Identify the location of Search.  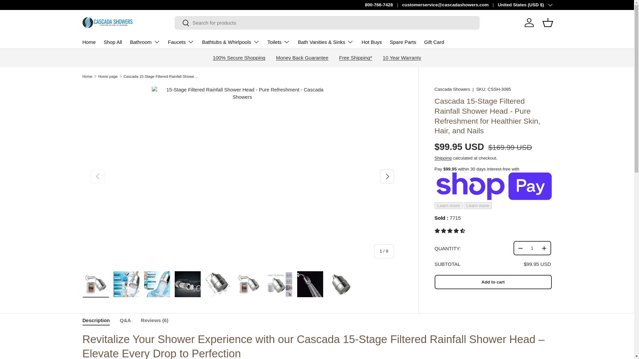
(182, 23).